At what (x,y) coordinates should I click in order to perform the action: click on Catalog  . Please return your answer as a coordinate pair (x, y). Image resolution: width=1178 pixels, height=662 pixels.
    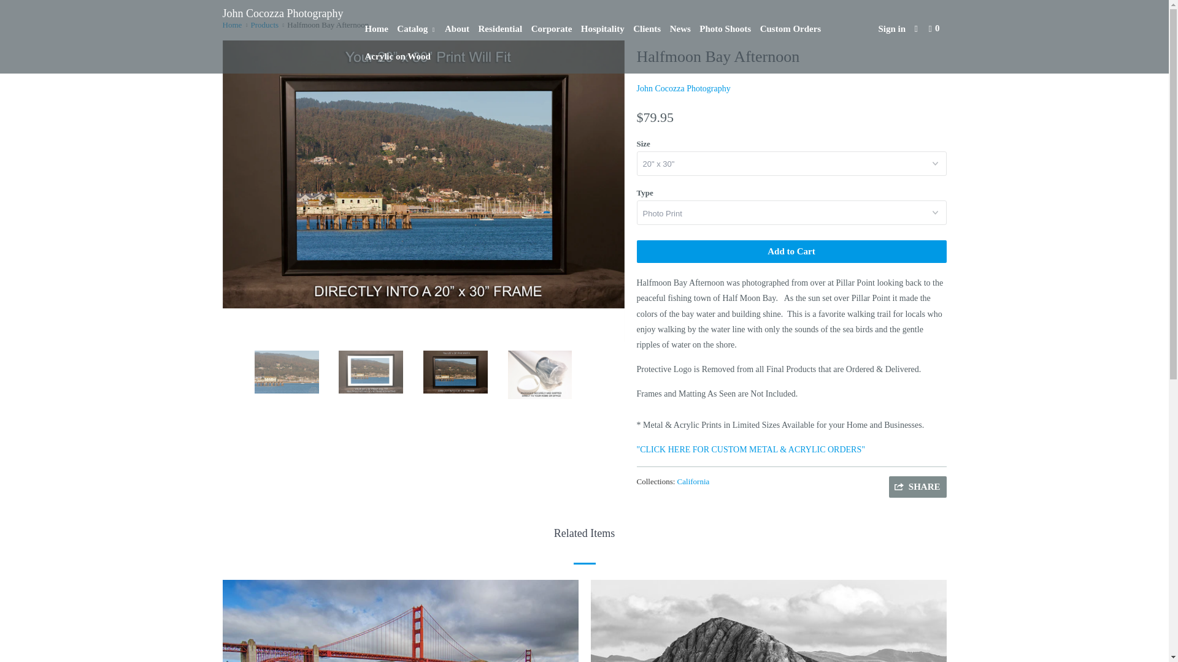
    Looking at the image, I should click on (416, 29).